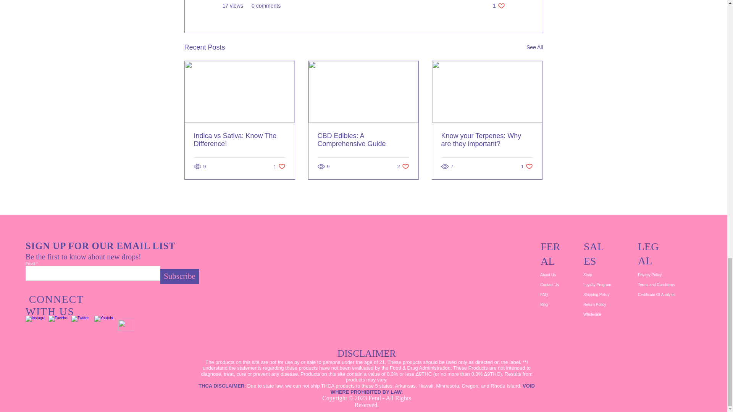 The height and width of the screenshot is (412, 733). Describe the element at coordinates (608, 295) in the screenshot. I see `Shipping Policy` at that location.